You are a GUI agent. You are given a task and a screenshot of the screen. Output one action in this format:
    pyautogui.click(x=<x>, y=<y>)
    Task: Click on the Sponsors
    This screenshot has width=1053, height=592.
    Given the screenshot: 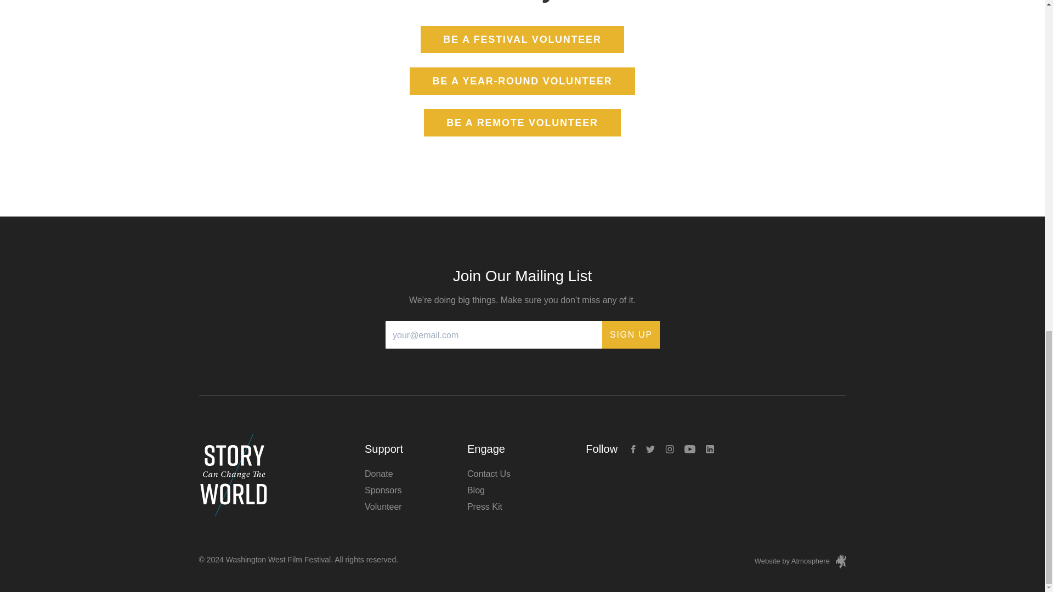 What is the action you would take?
    pyautogui.click(x=383, y=490)
    